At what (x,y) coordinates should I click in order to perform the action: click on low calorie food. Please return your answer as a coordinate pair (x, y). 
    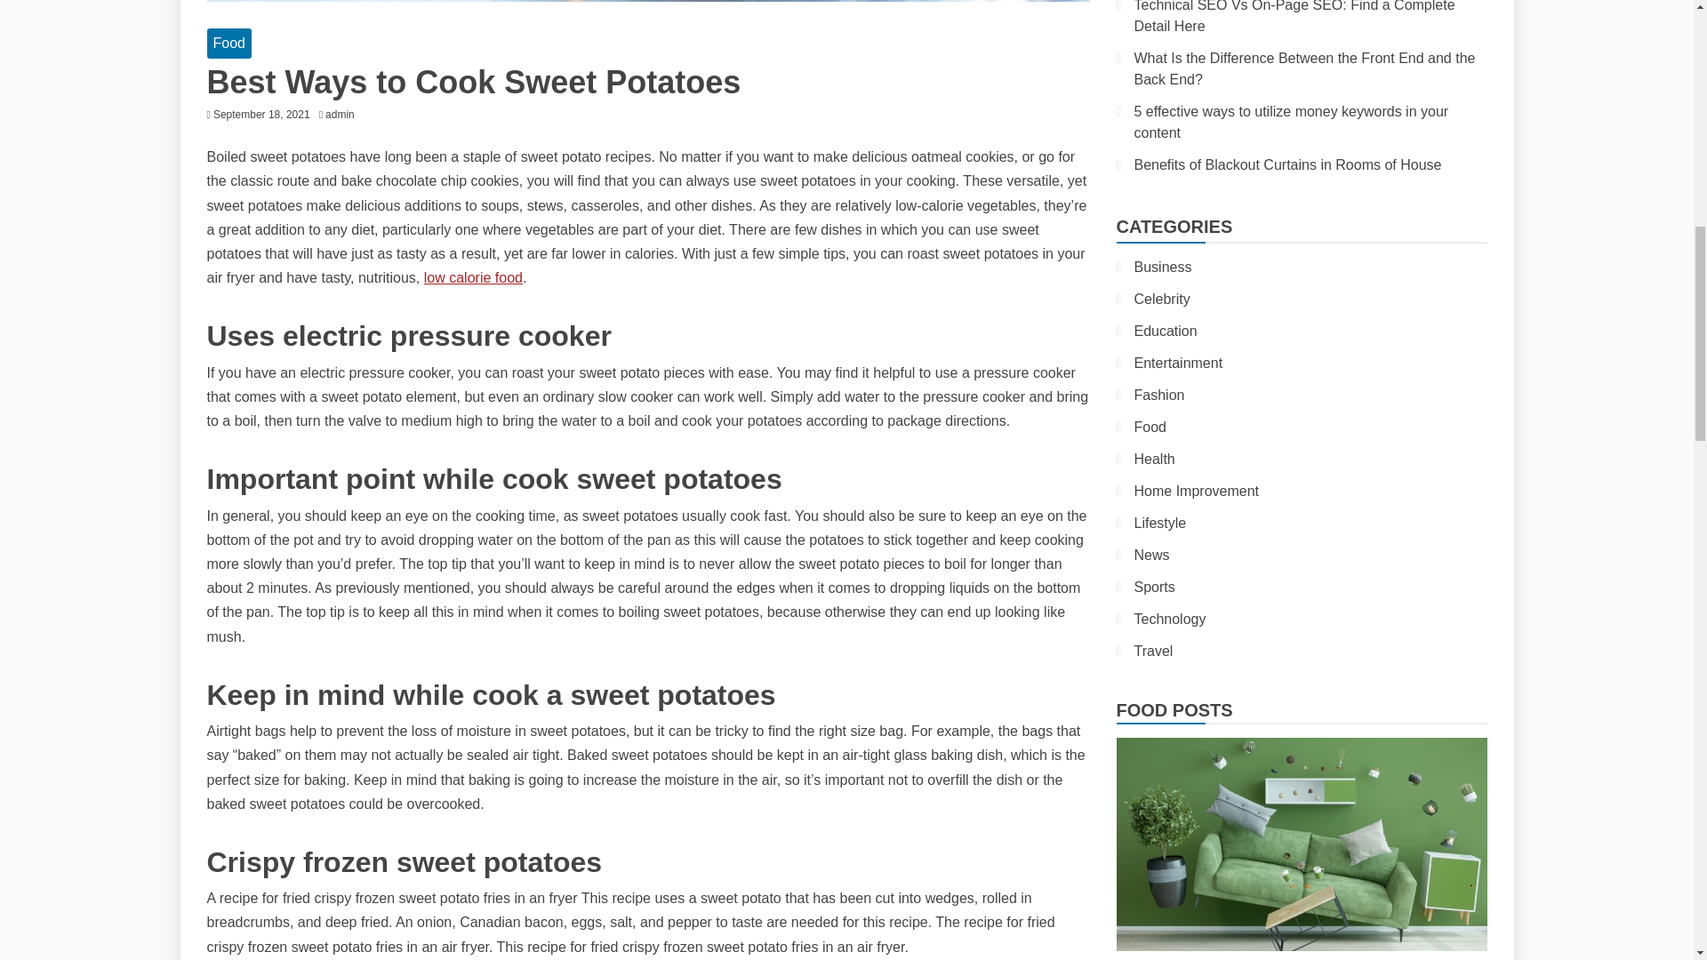
    Looking at the image, I should click on (473, 277).